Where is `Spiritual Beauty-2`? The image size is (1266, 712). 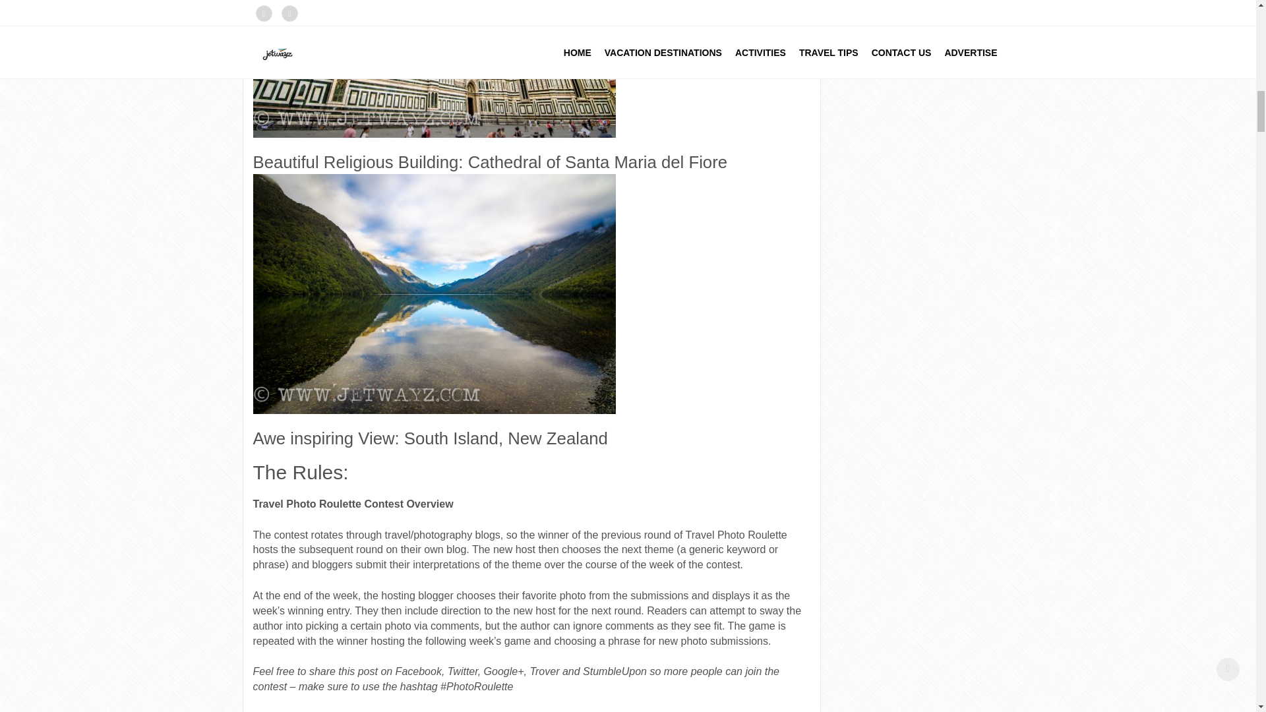 Spiritual Beauty-2 is located at coordinates (434, 69).